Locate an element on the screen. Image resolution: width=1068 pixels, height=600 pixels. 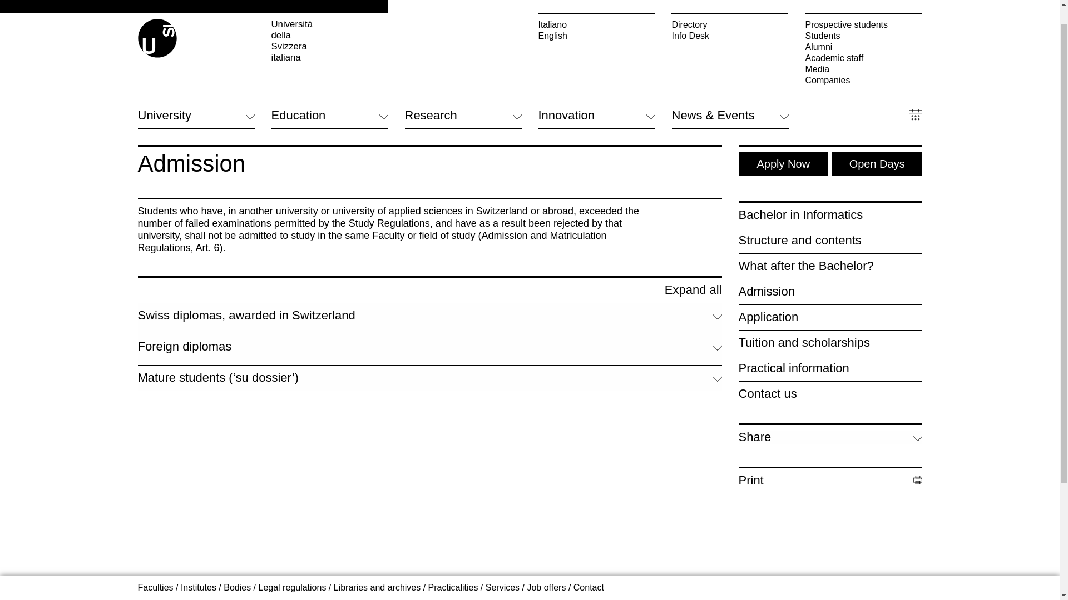
Italiano is located at coordinates (596, 4).